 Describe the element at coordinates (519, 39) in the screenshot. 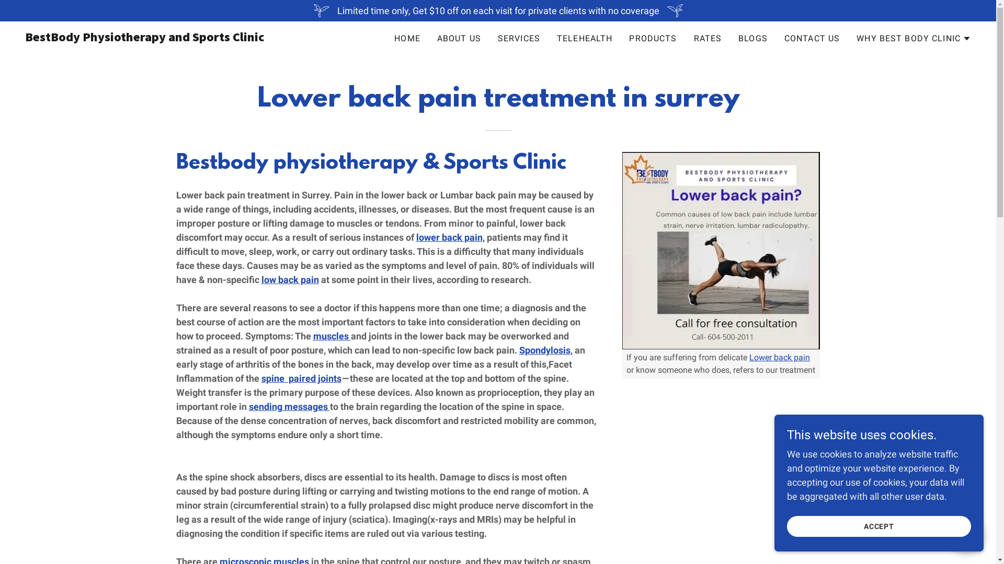

I see `SERVICES` at that location.